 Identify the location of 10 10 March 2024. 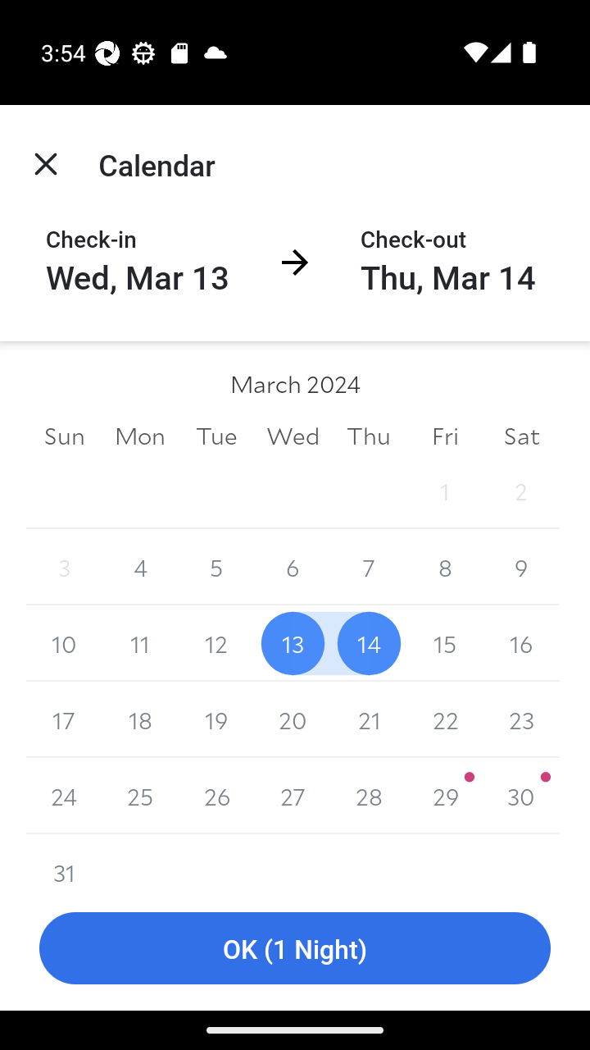
(64, 643).